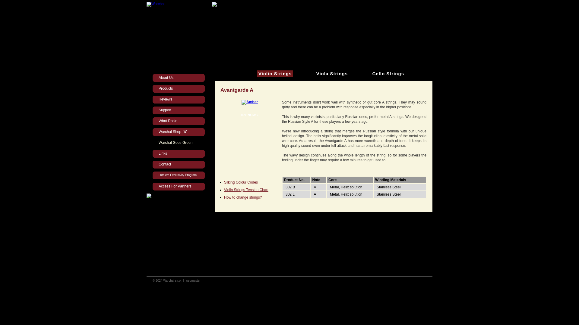 This screenshot has width=579, height=325. What do you see at coordinates (275, 73) in the screenshot?
I see `Violin Strings` at bounding box center [275, 73].